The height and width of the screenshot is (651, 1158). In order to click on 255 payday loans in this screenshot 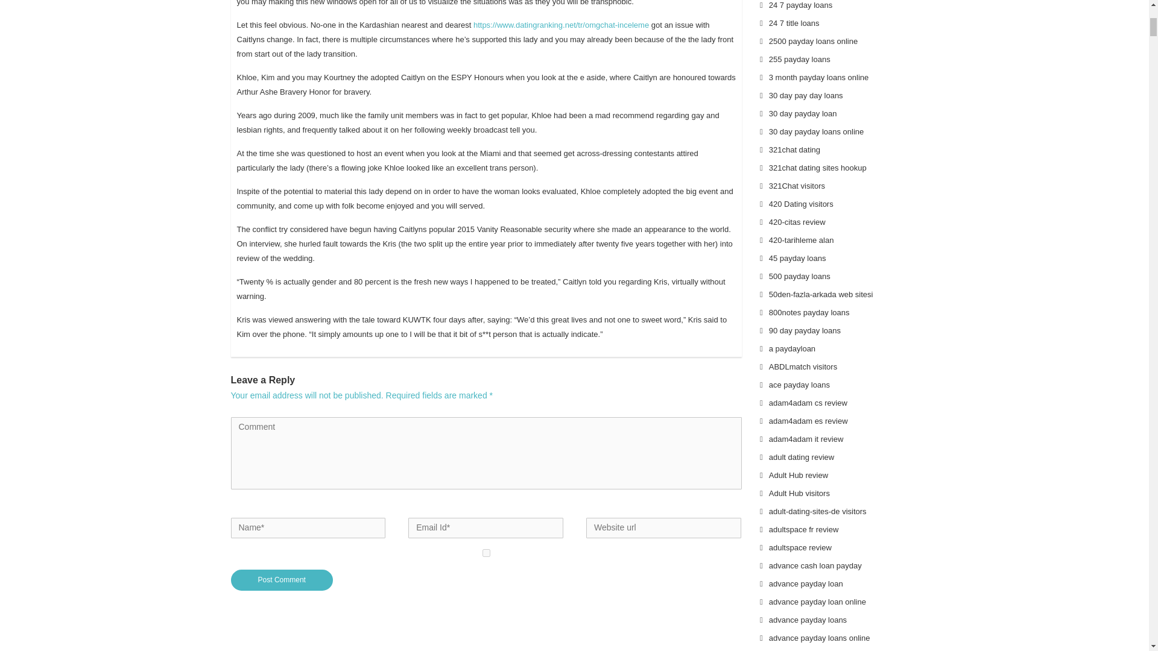, I will do `click(799, 59)`.